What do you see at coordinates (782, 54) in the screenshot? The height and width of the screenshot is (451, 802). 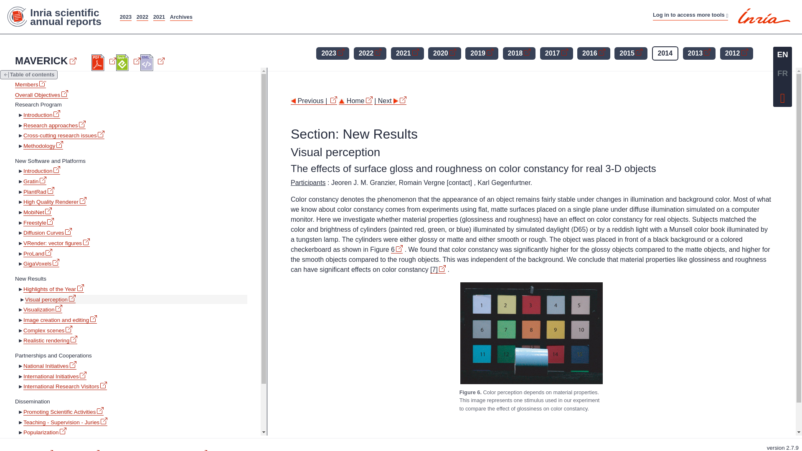 I see `Current language en` at bounding box center [782, 54].